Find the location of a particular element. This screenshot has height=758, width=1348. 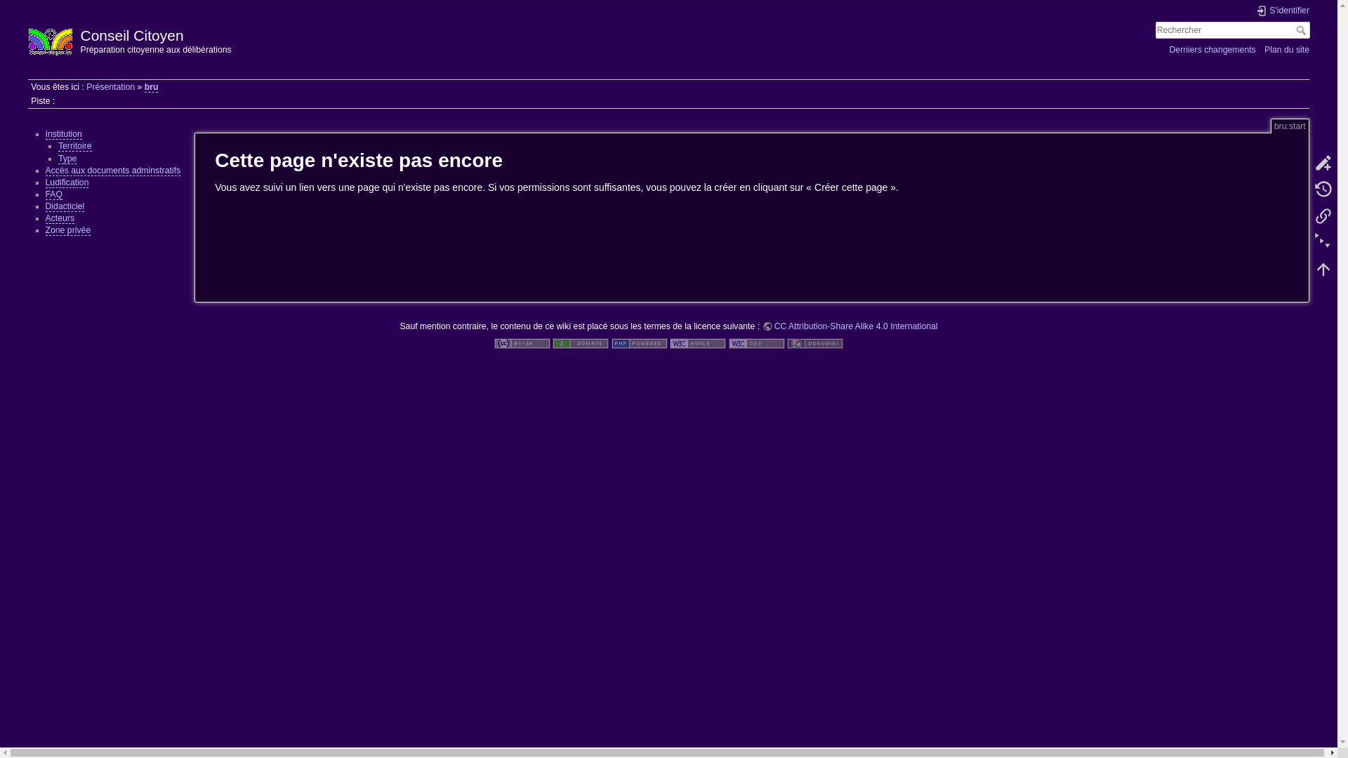

Valid CSS is located at coordinates (757, 343).